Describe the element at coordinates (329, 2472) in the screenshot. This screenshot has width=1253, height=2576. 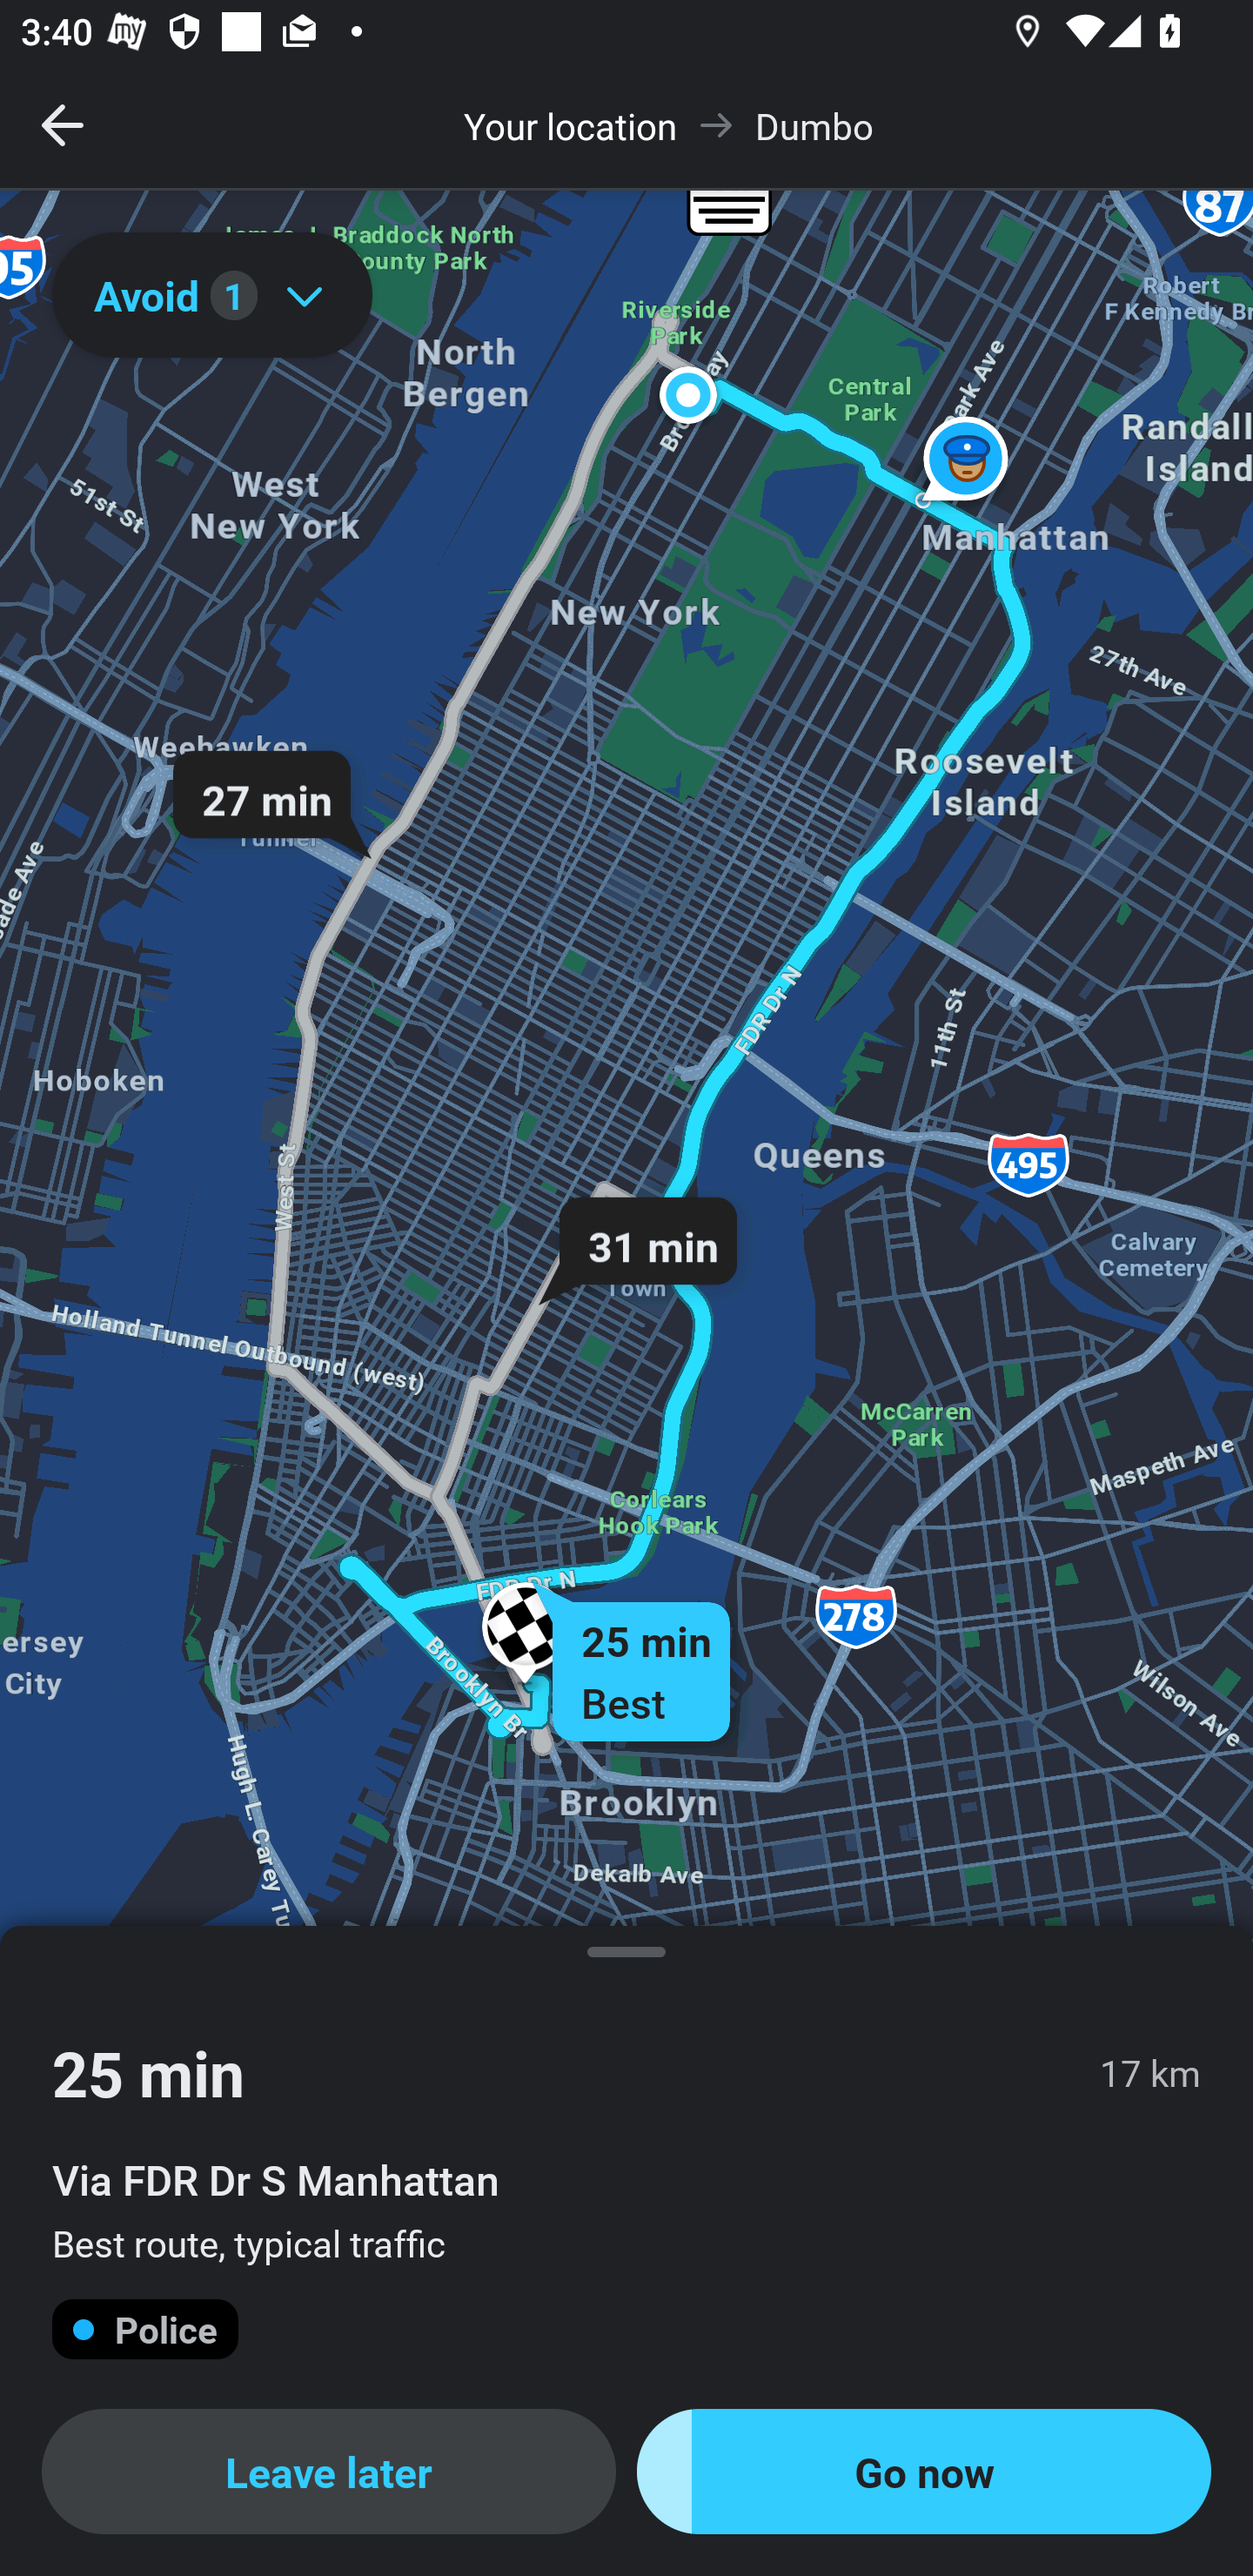
I see `Leave later` at that location.